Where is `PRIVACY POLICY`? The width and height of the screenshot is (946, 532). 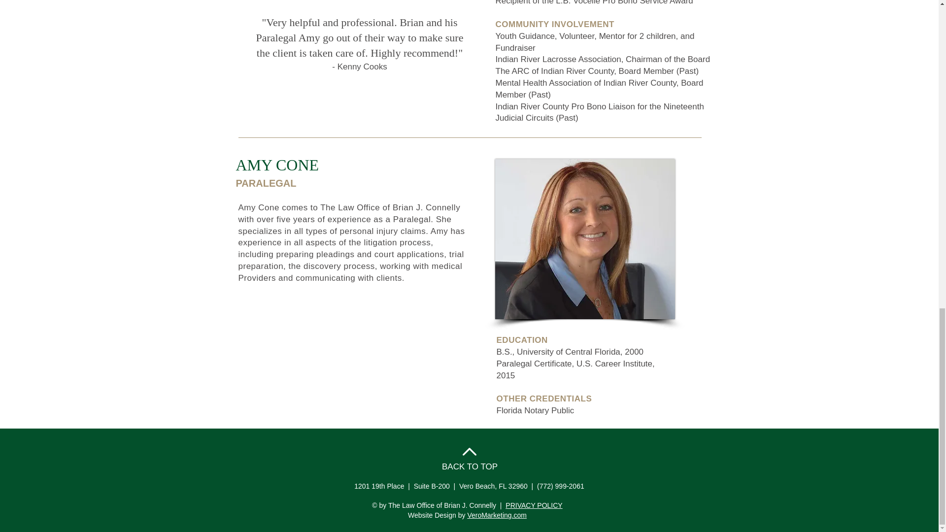
PRIVACY POLICY is located at coordinates (533, 505).